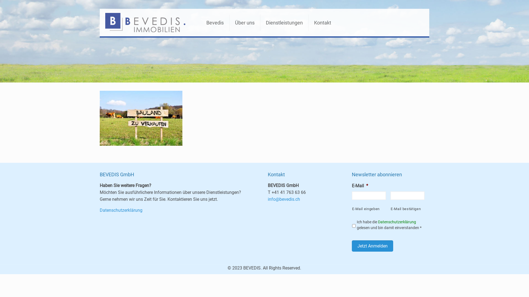  Describe the element at coordinates (323, 23) in the screenshot. I see `Kontakt` at that location.